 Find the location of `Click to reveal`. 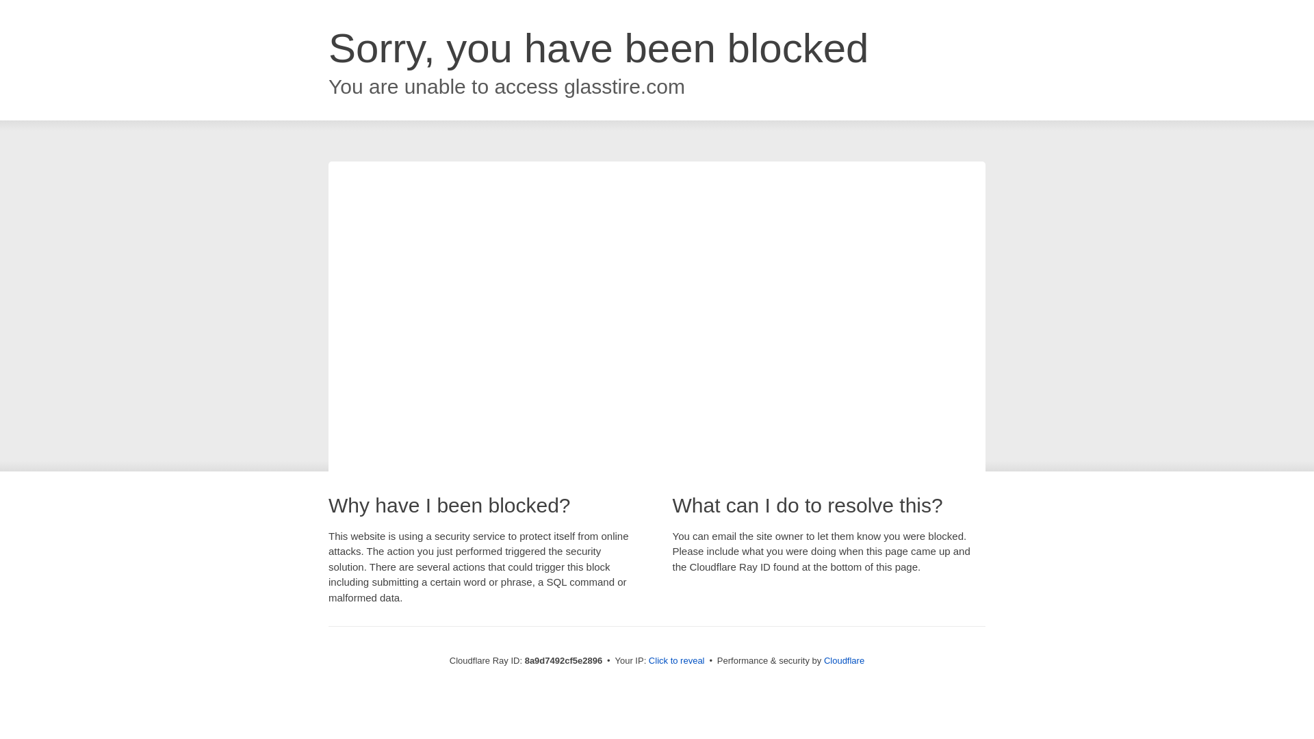

Click to reveal is located at coordinates (676, 661).